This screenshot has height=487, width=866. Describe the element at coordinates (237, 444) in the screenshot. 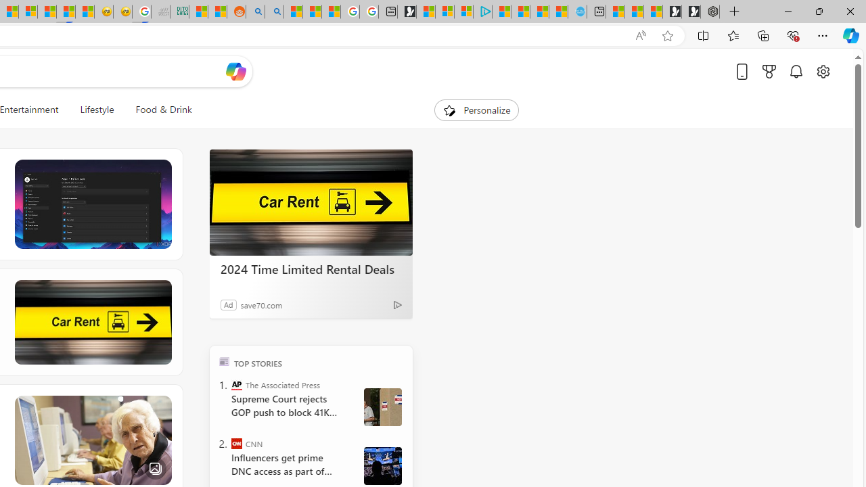

I see `CNN` at that location.